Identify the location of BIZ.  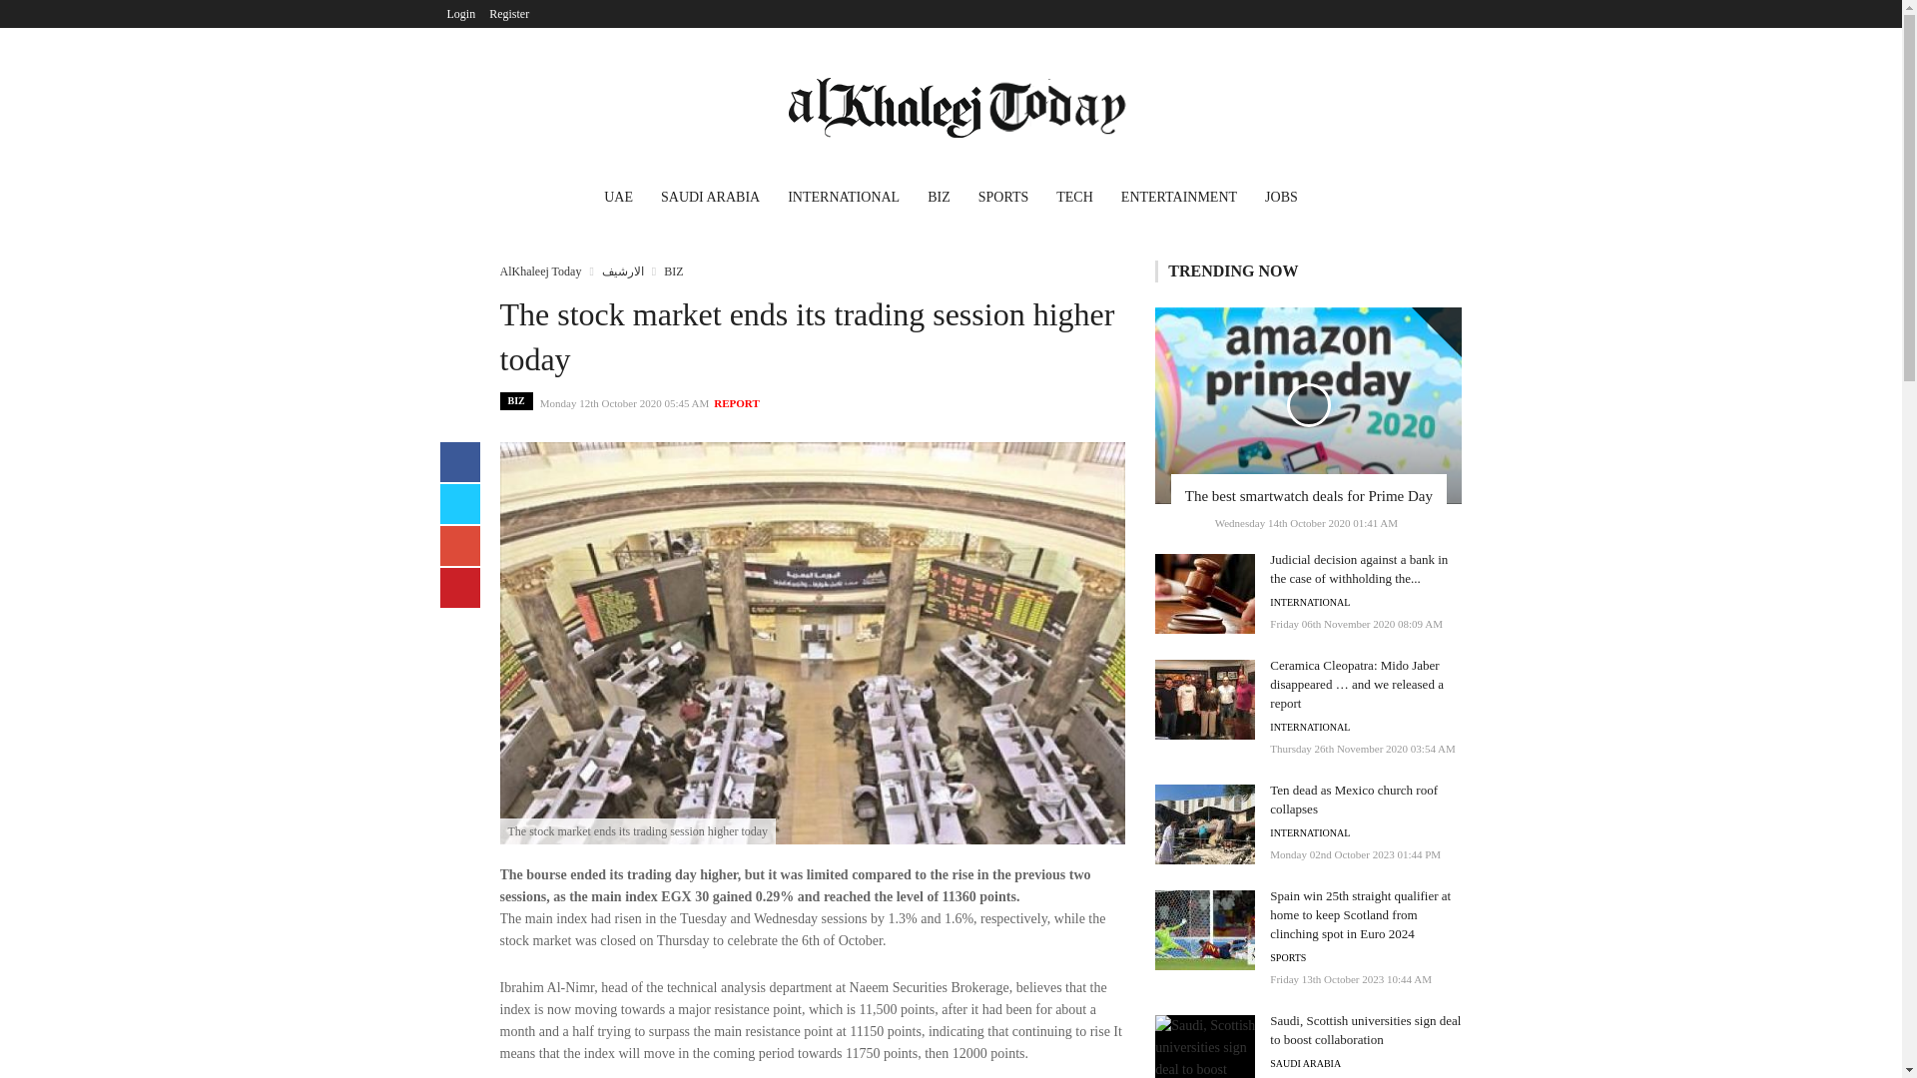
(939, 200).